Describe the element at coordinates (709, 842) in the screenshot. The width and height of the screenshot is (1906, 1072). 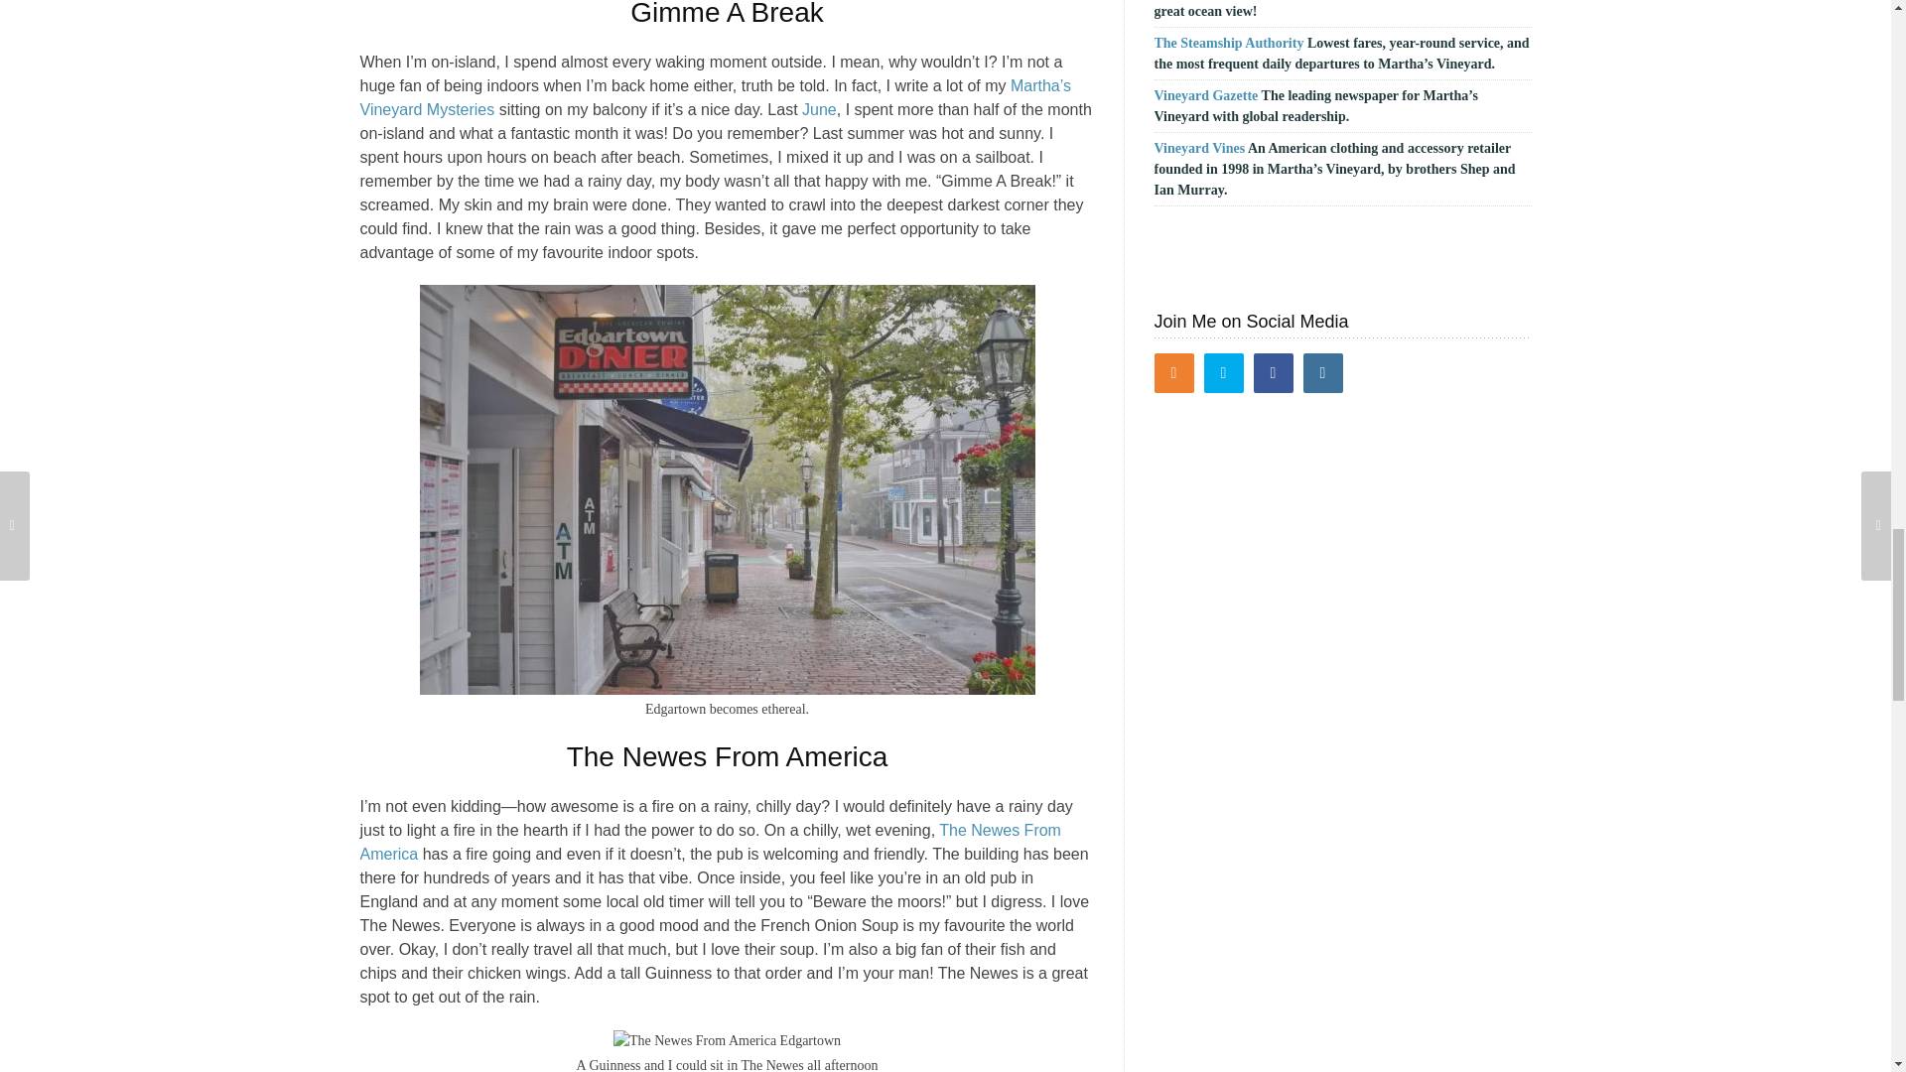
I see `The Newes From America` at that location.